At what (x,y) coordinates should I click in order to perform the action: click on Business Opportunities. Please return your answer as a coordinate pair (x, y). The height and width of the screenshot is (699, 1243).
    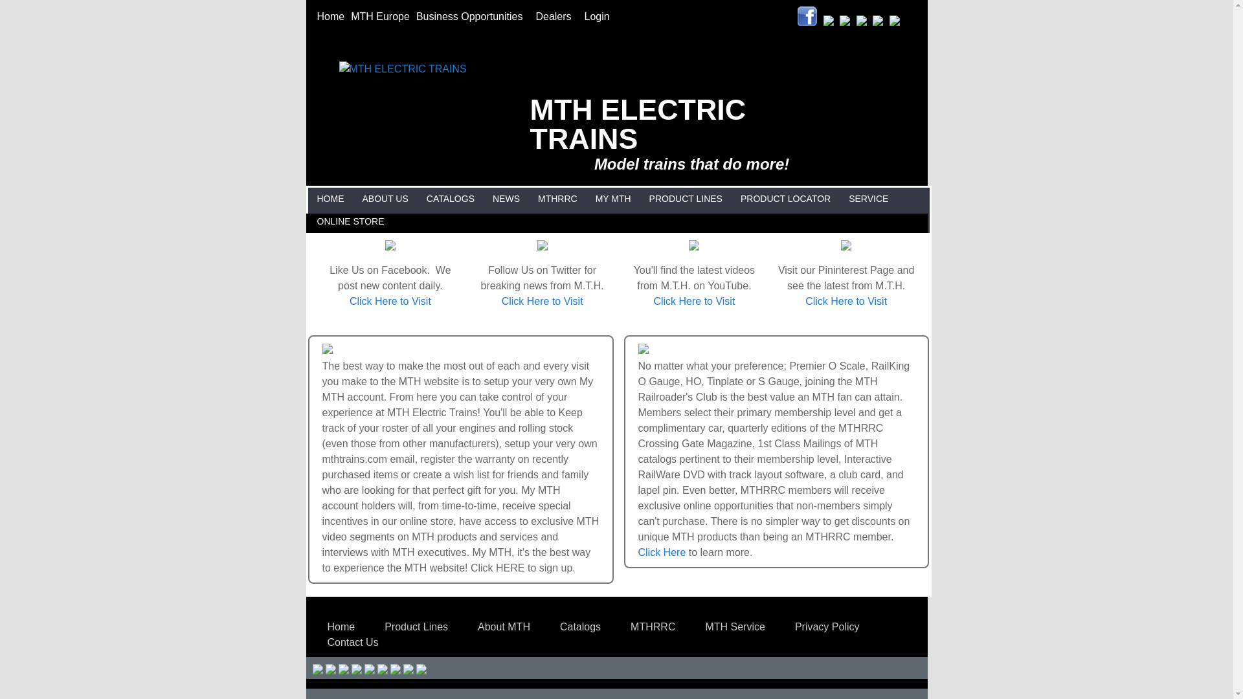
    Looking at the image, I should click on (473, 16).